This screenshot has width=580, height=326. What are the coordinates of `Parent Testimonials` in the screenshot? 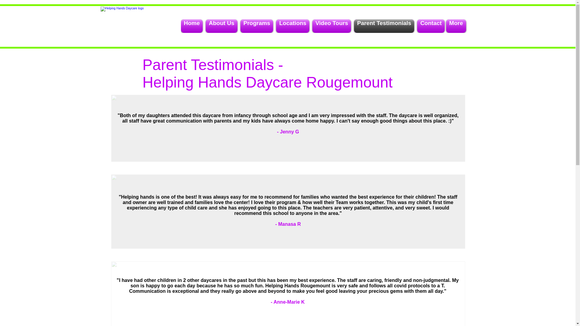 It's located at (384, 26).